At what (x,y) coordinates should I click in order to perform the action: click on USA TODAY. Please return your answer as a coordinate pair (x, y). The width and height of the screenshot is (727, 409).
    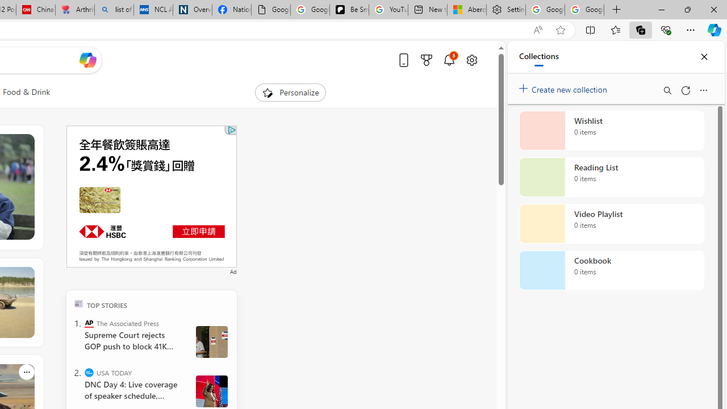
    Looking at the image, I should click on (89, 373).